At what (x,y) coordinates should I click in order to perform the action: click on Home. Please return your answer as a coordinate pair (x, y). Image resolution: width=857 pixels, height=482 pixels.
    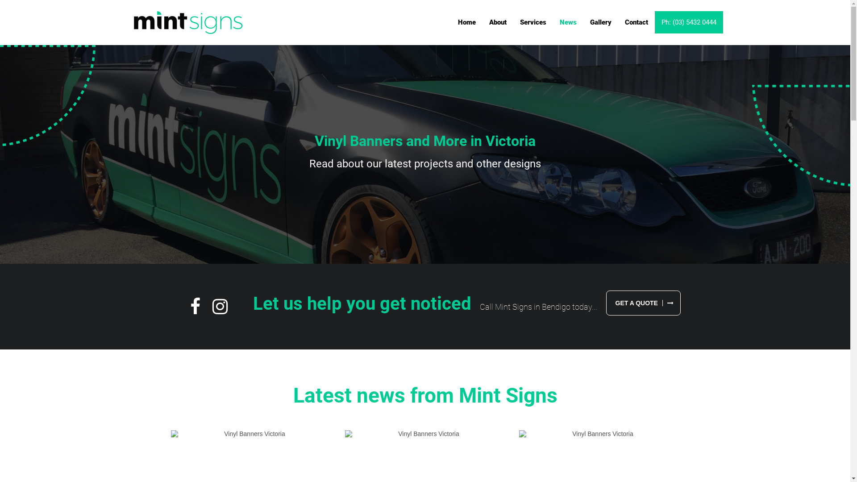
    Looking at the image, I should click on (467, 22).